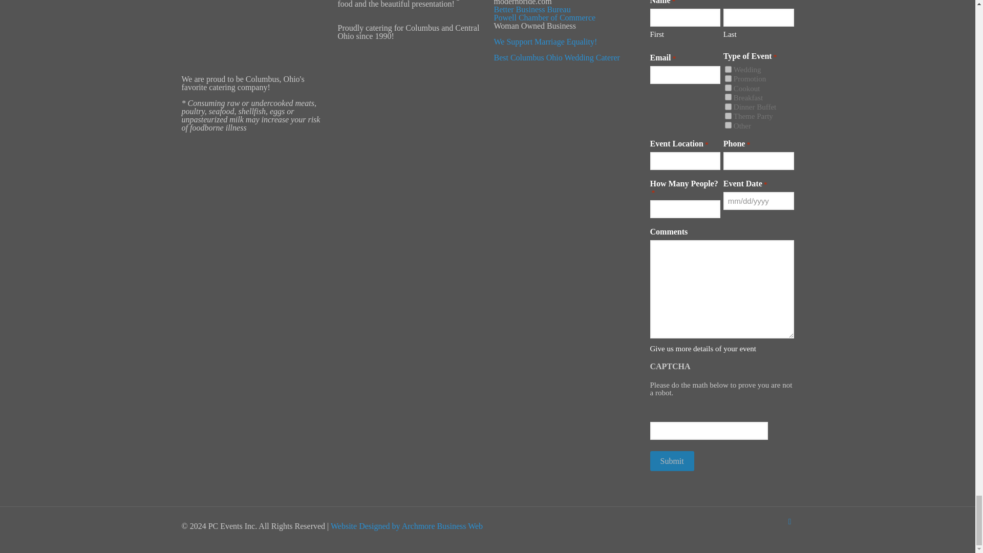 Image resolution: width=983 pixels, height=553 pixels. Describe the element at coordinates (728, 88) in the screenshot. I see `Cookout` at that location.